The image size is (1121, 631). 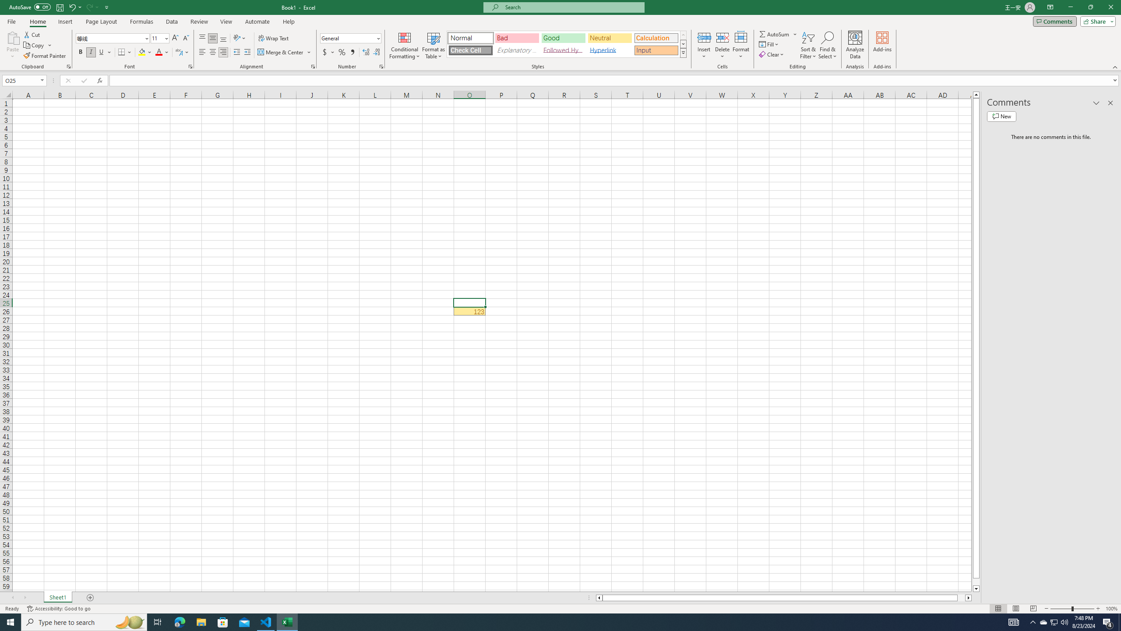 What do you see at coordinates (567, 44) in the screenshot?
I see `AutomationID: CellStylesGallery` at bounding box center [567, 44].